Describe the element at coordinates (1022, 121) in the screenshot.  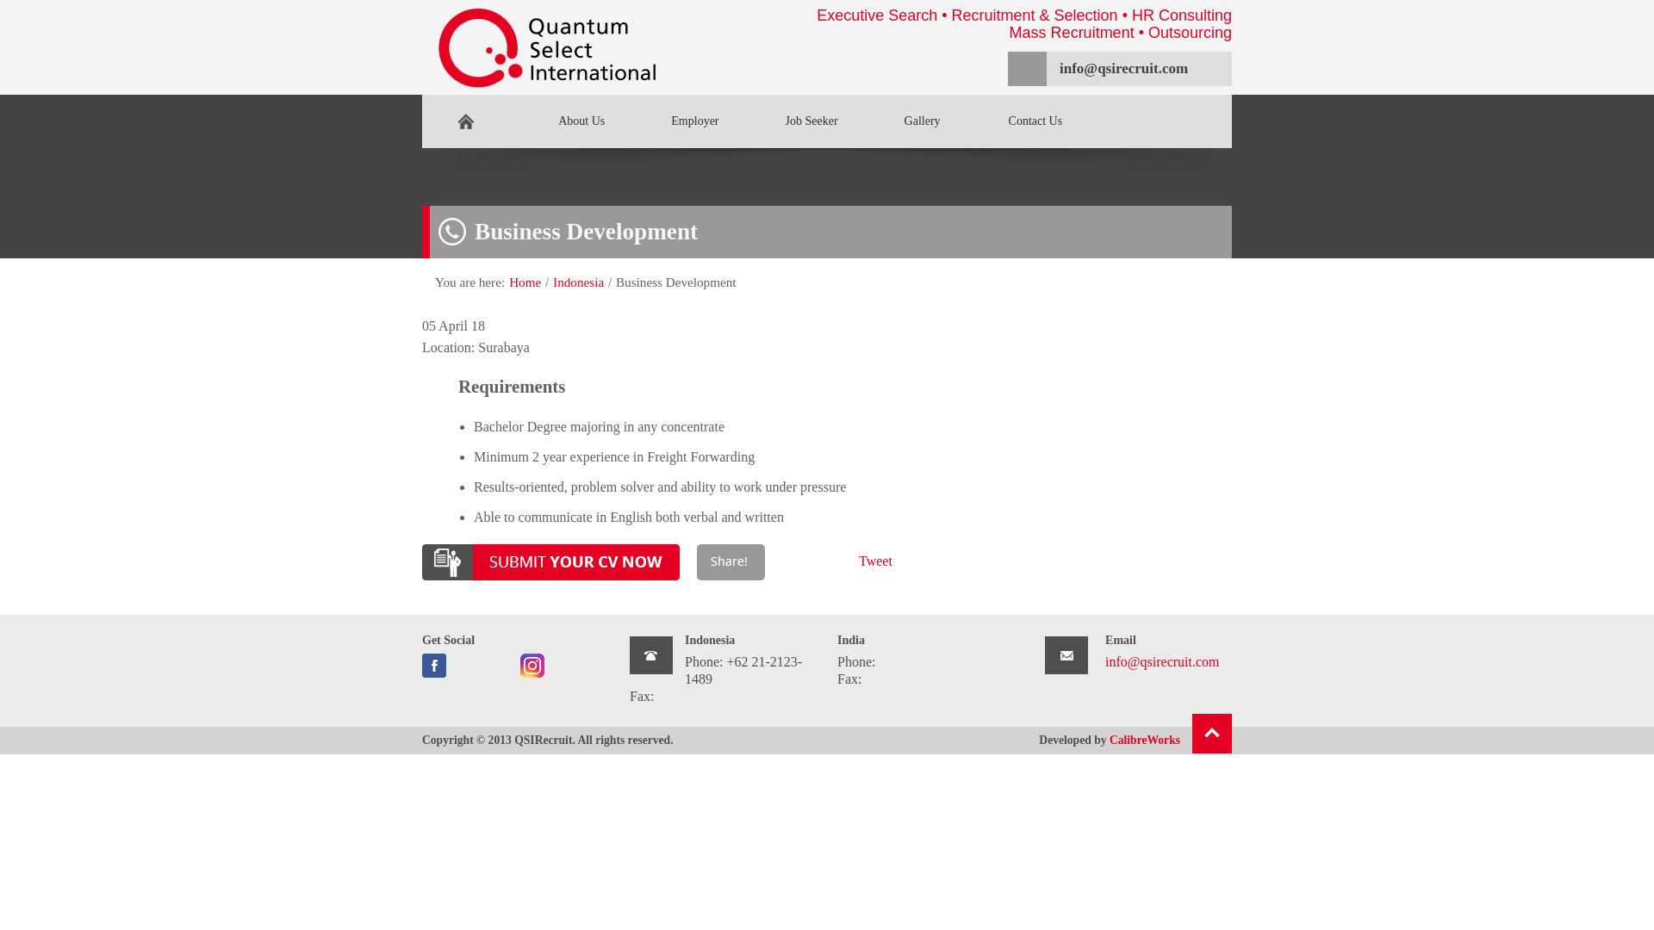
I see `CalibreWorks` at that location.